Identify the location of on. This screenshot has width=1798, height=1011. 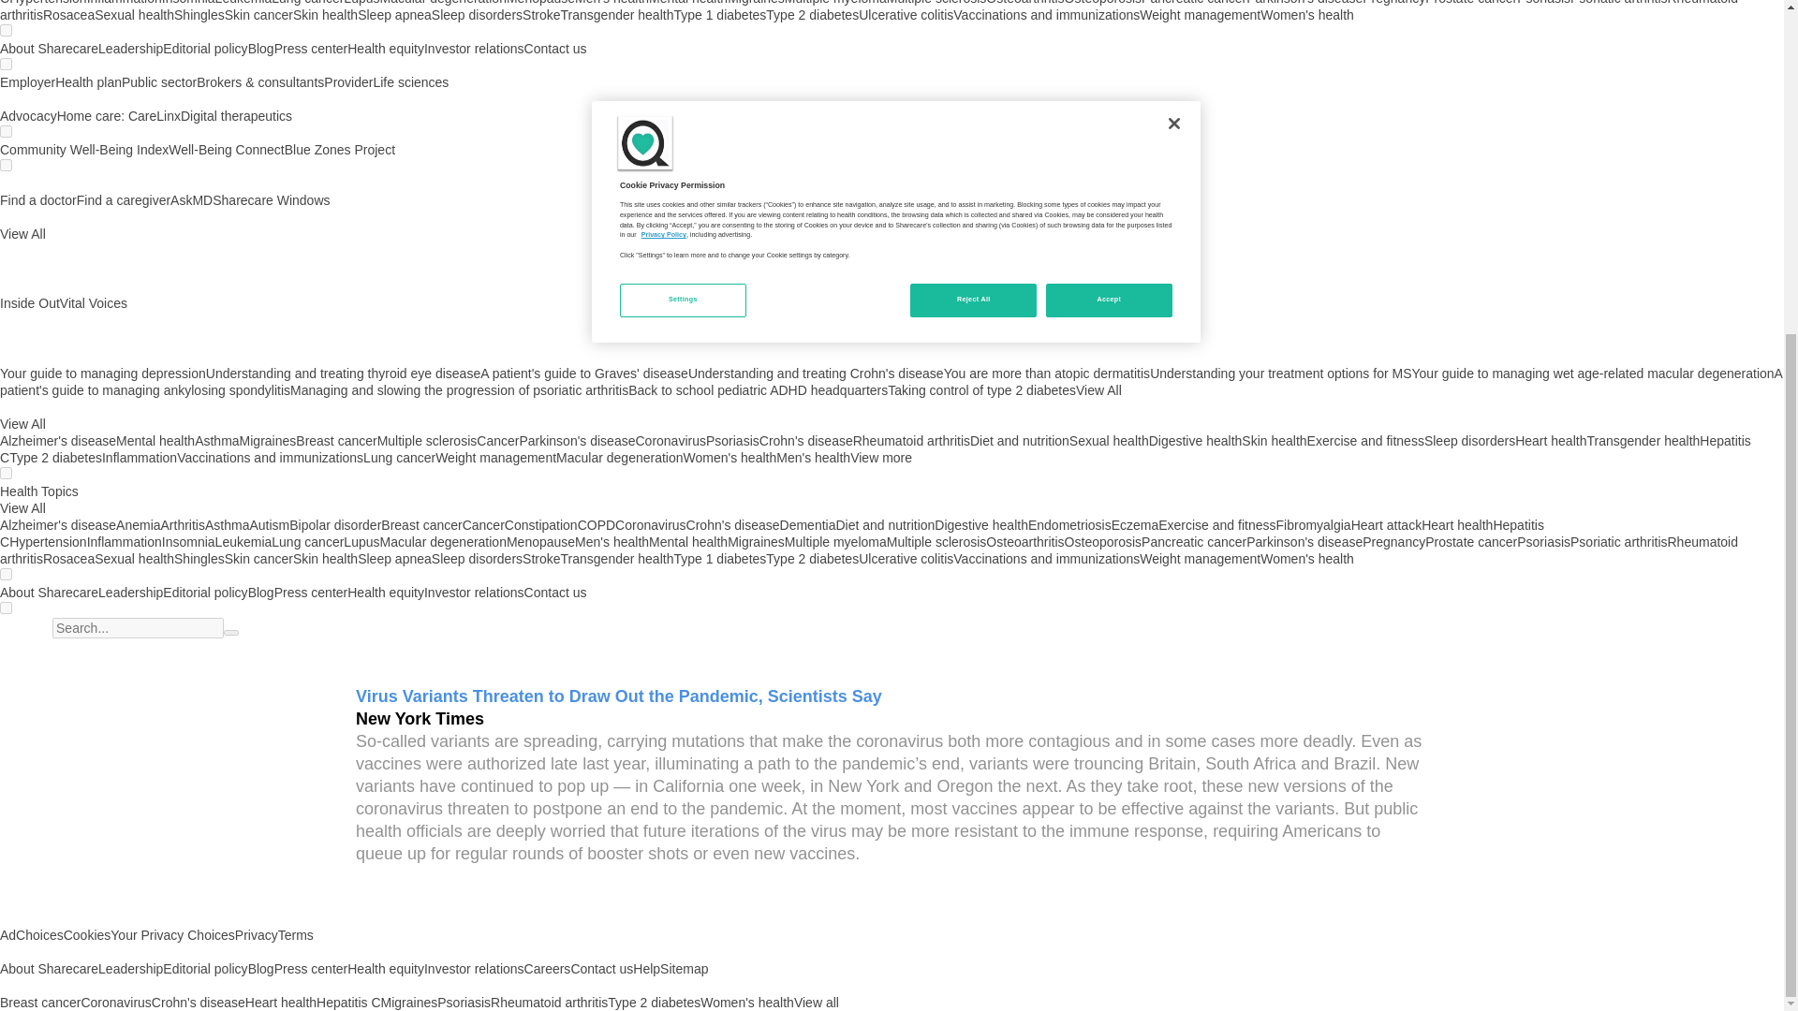
(6, 30).